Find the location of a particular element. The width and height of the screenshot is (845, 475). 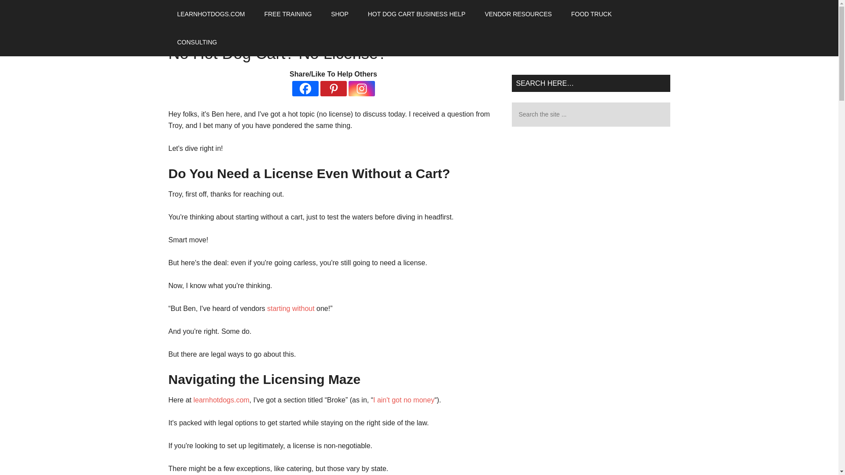

FREE TRAINING is located at coordinates (287, 14).